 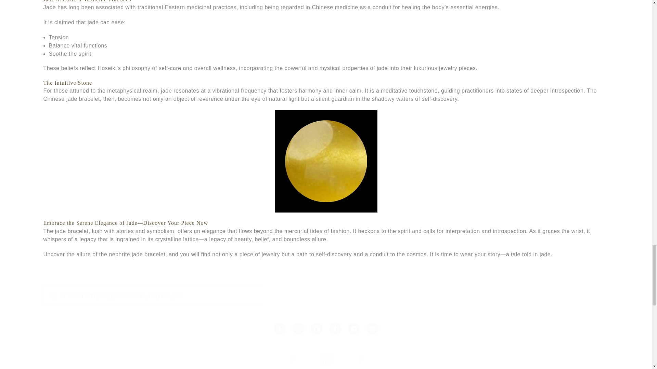 I want to click on Share on Twitter, so click(x=298, y=329).